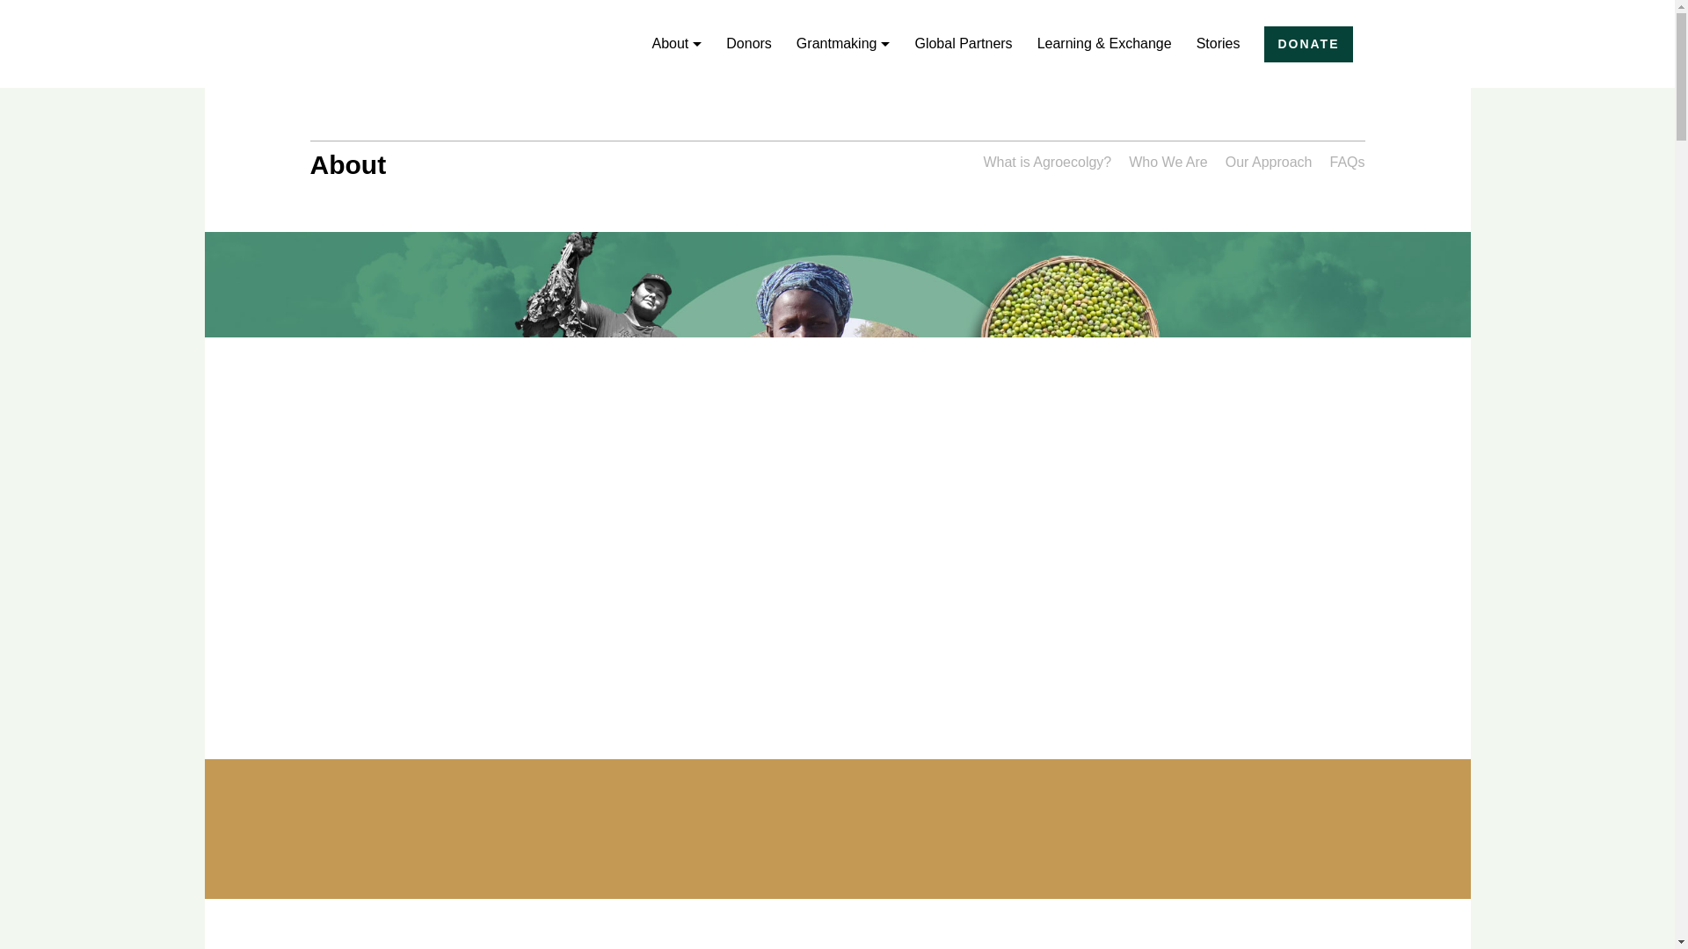 The height and width of the screenshot is (949, 1688). I want to click on Grantmaking, so click(844, 43).